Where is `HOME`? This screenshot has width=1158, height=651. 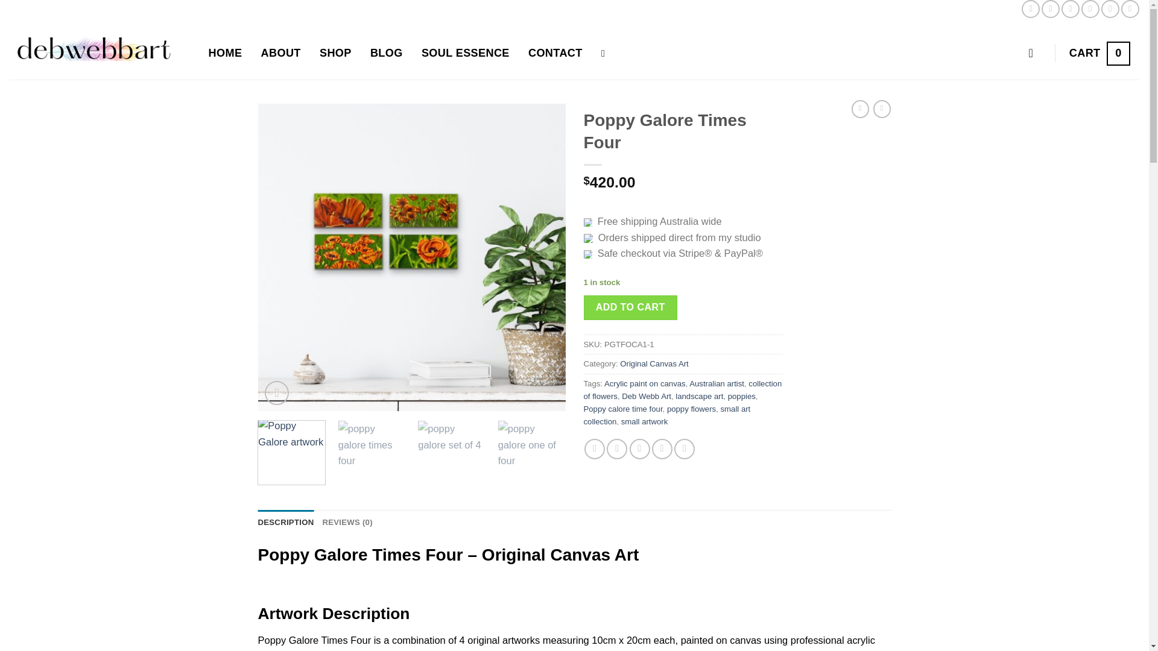
HOME is located at coordinates (1090, 9).